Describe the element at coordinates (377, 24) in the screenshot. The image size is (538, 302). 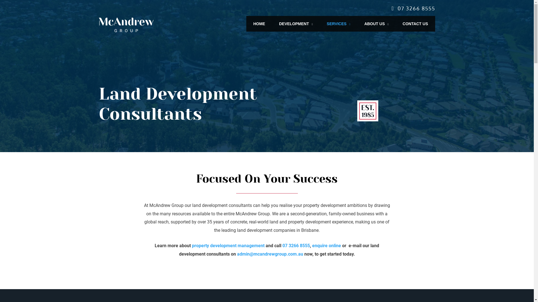
I see `ABOUT US` at that location.